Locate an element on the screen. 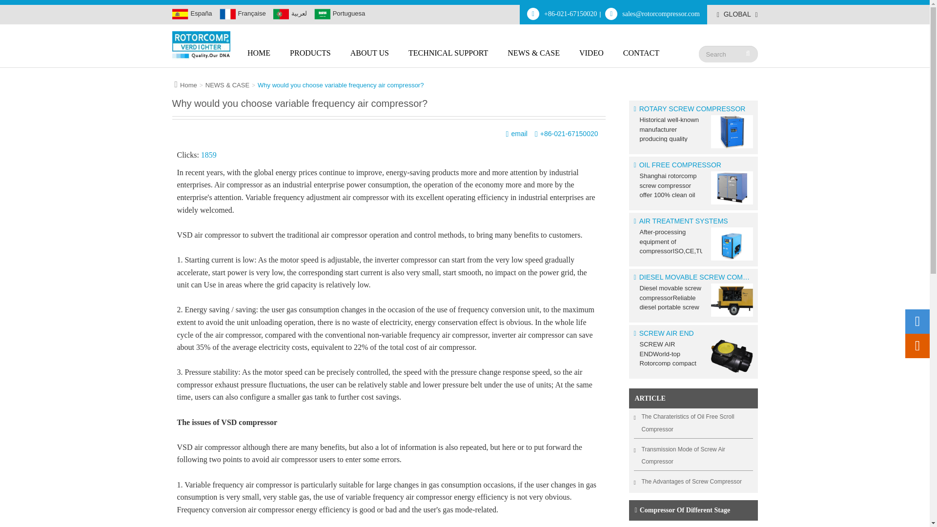  GLOBAL is located at coordinates (737, 15).